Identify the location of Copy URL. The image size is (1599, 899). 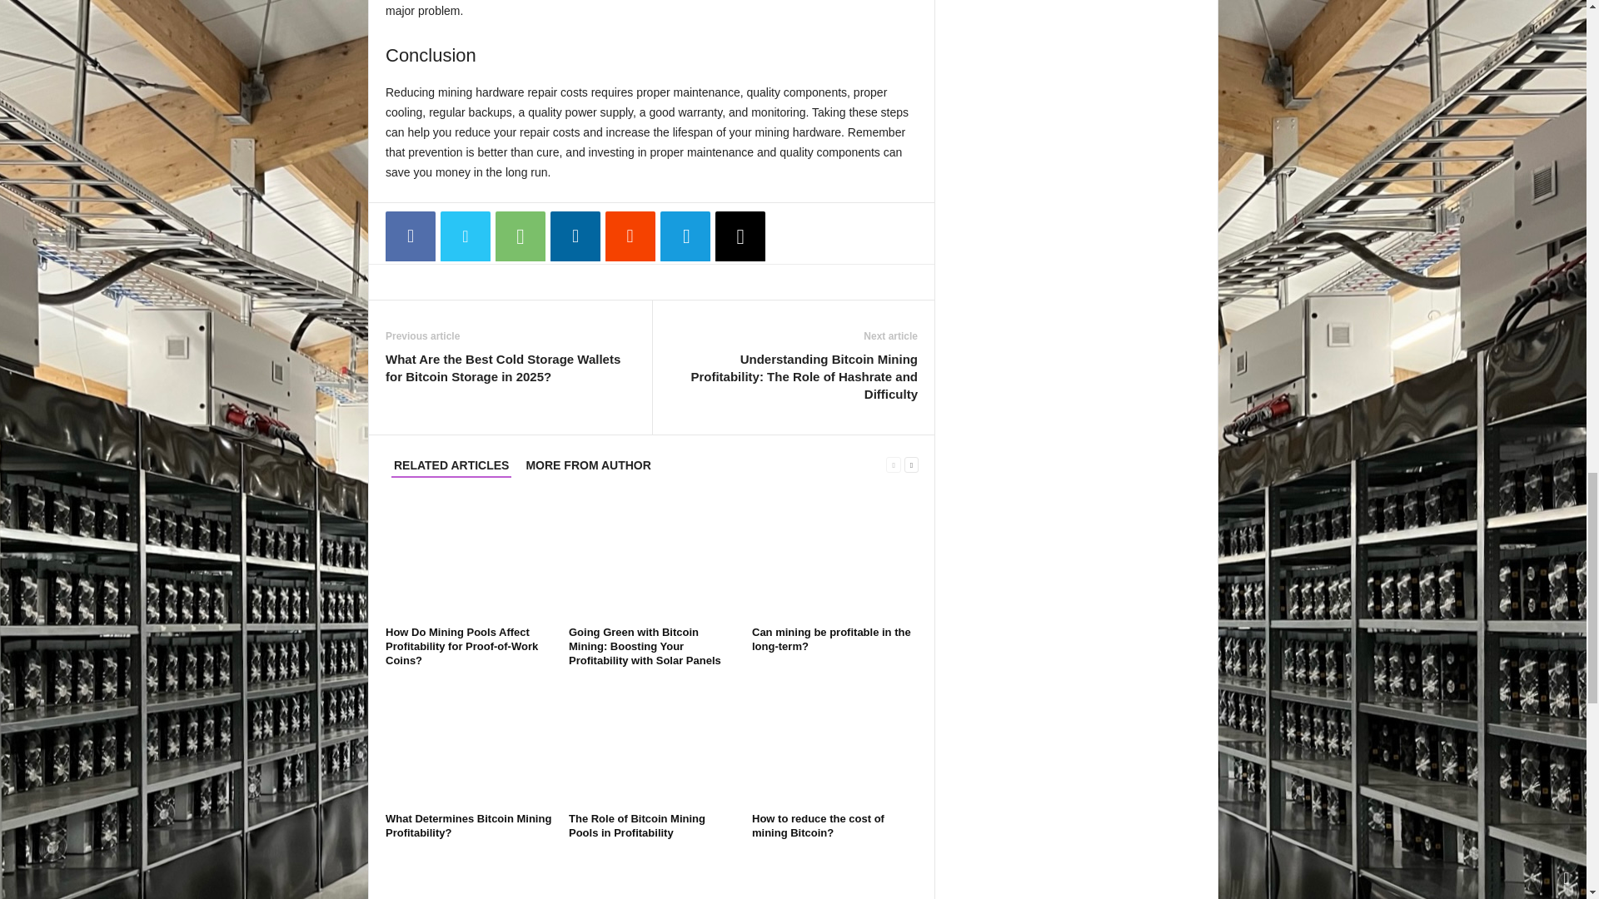
(740, 236).